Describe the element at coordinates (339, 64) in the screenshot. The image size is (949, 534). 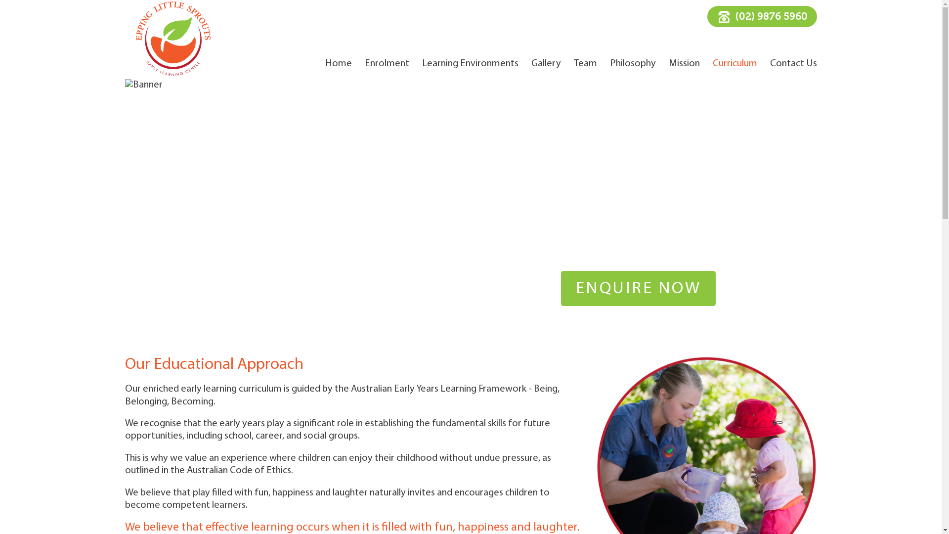
I see `Home` at that location.